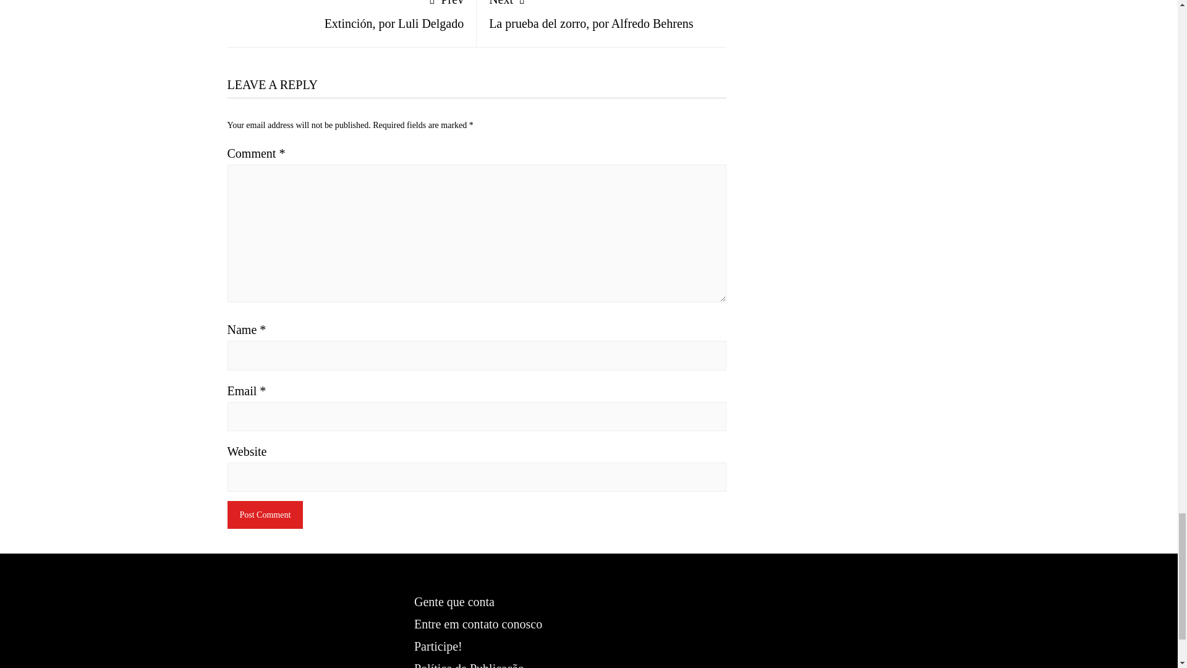  What do you see at coordinates (266, 515) in the screenshot?
I see `Post Comment` at bounding box center [266, 515].